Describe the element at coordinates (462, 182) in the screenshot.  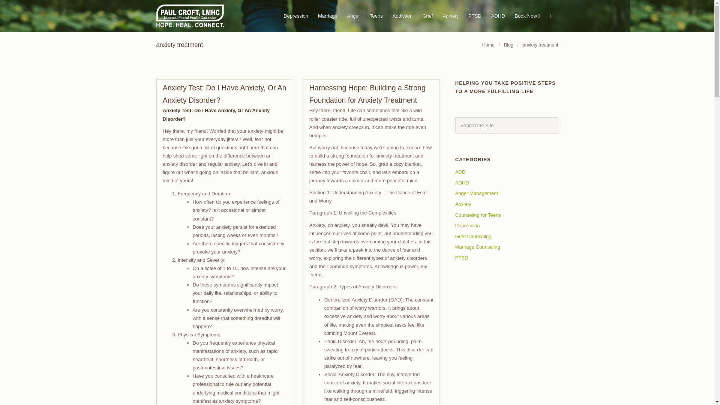
I see `ADHD` at that location.